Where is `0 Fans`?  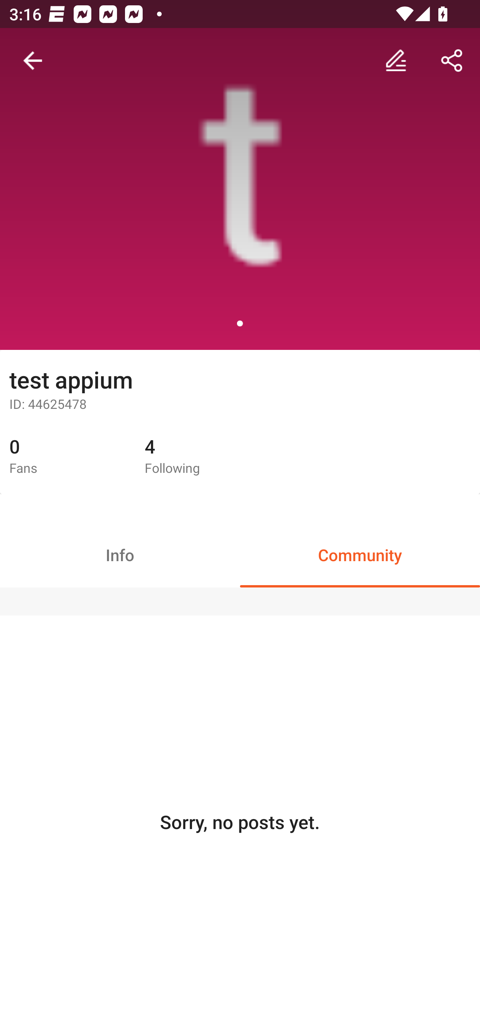 0 Fans is located at coordinates (67, 457).